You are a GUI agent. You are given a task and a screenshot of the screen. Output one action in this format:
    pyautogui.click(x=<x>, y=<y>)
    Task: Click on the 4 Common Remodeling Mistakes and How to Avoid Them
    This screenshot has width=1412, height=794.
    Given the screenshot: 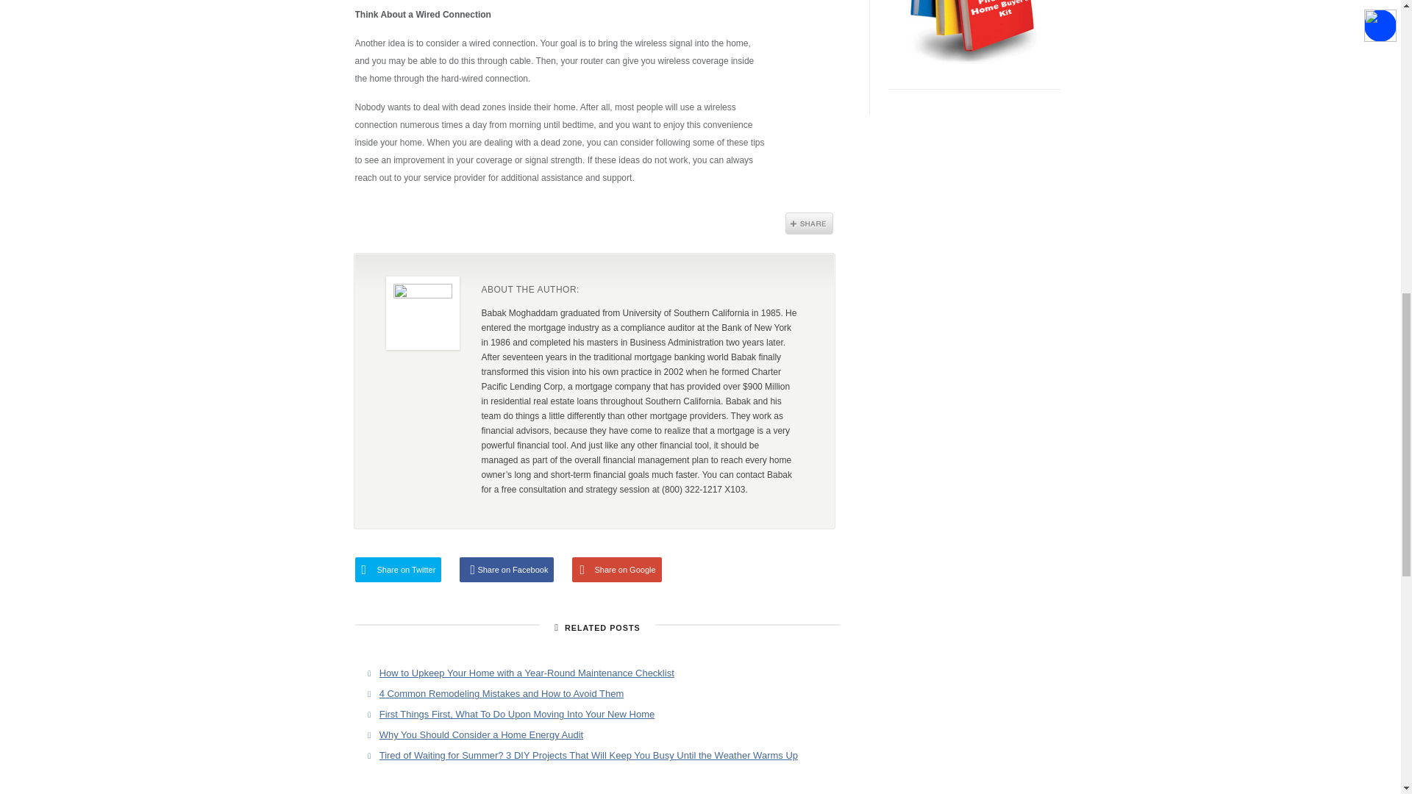 What is the action you would take?
    pyautogui.click(x=502, y=694)
    